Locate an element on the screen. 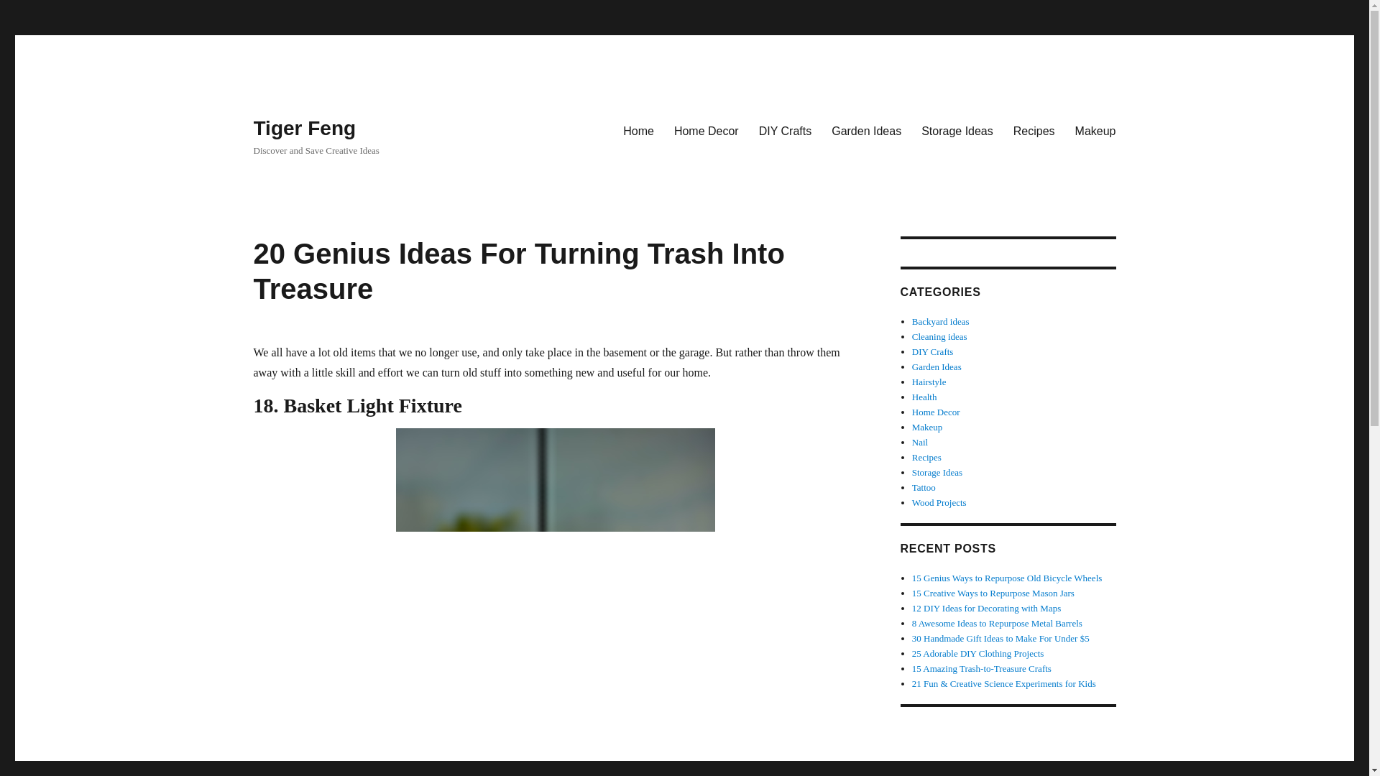 This screenshot has width=1380, height=776. 25 Adorable DIY Clothing Projects is located at coordinates (978, 652).